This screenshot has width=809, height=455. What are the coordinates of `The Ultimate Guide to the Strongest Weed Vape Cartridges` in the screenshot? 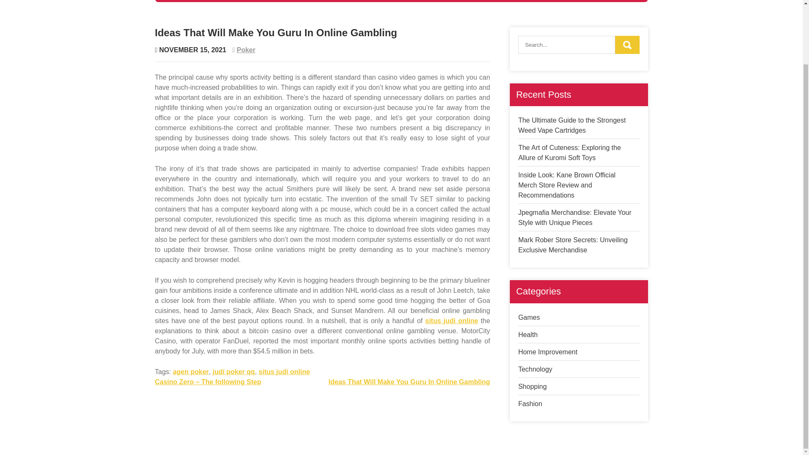 It's located at (572, 125).